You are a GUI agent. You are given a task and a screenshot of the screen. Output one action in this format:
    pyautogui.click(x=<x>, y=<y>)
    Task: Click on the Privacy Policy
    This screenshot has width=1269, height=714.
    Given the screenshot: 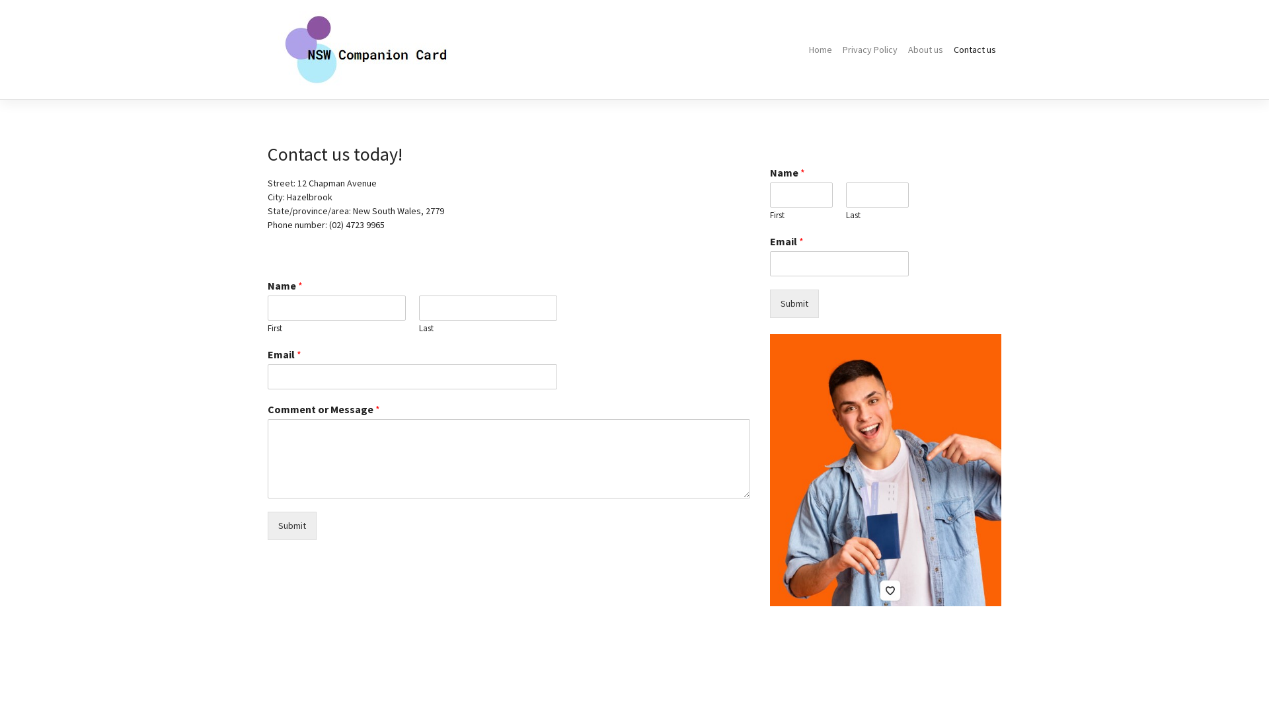 What is the action you would take?
    pyautogui.click(x=870, y=50)
    